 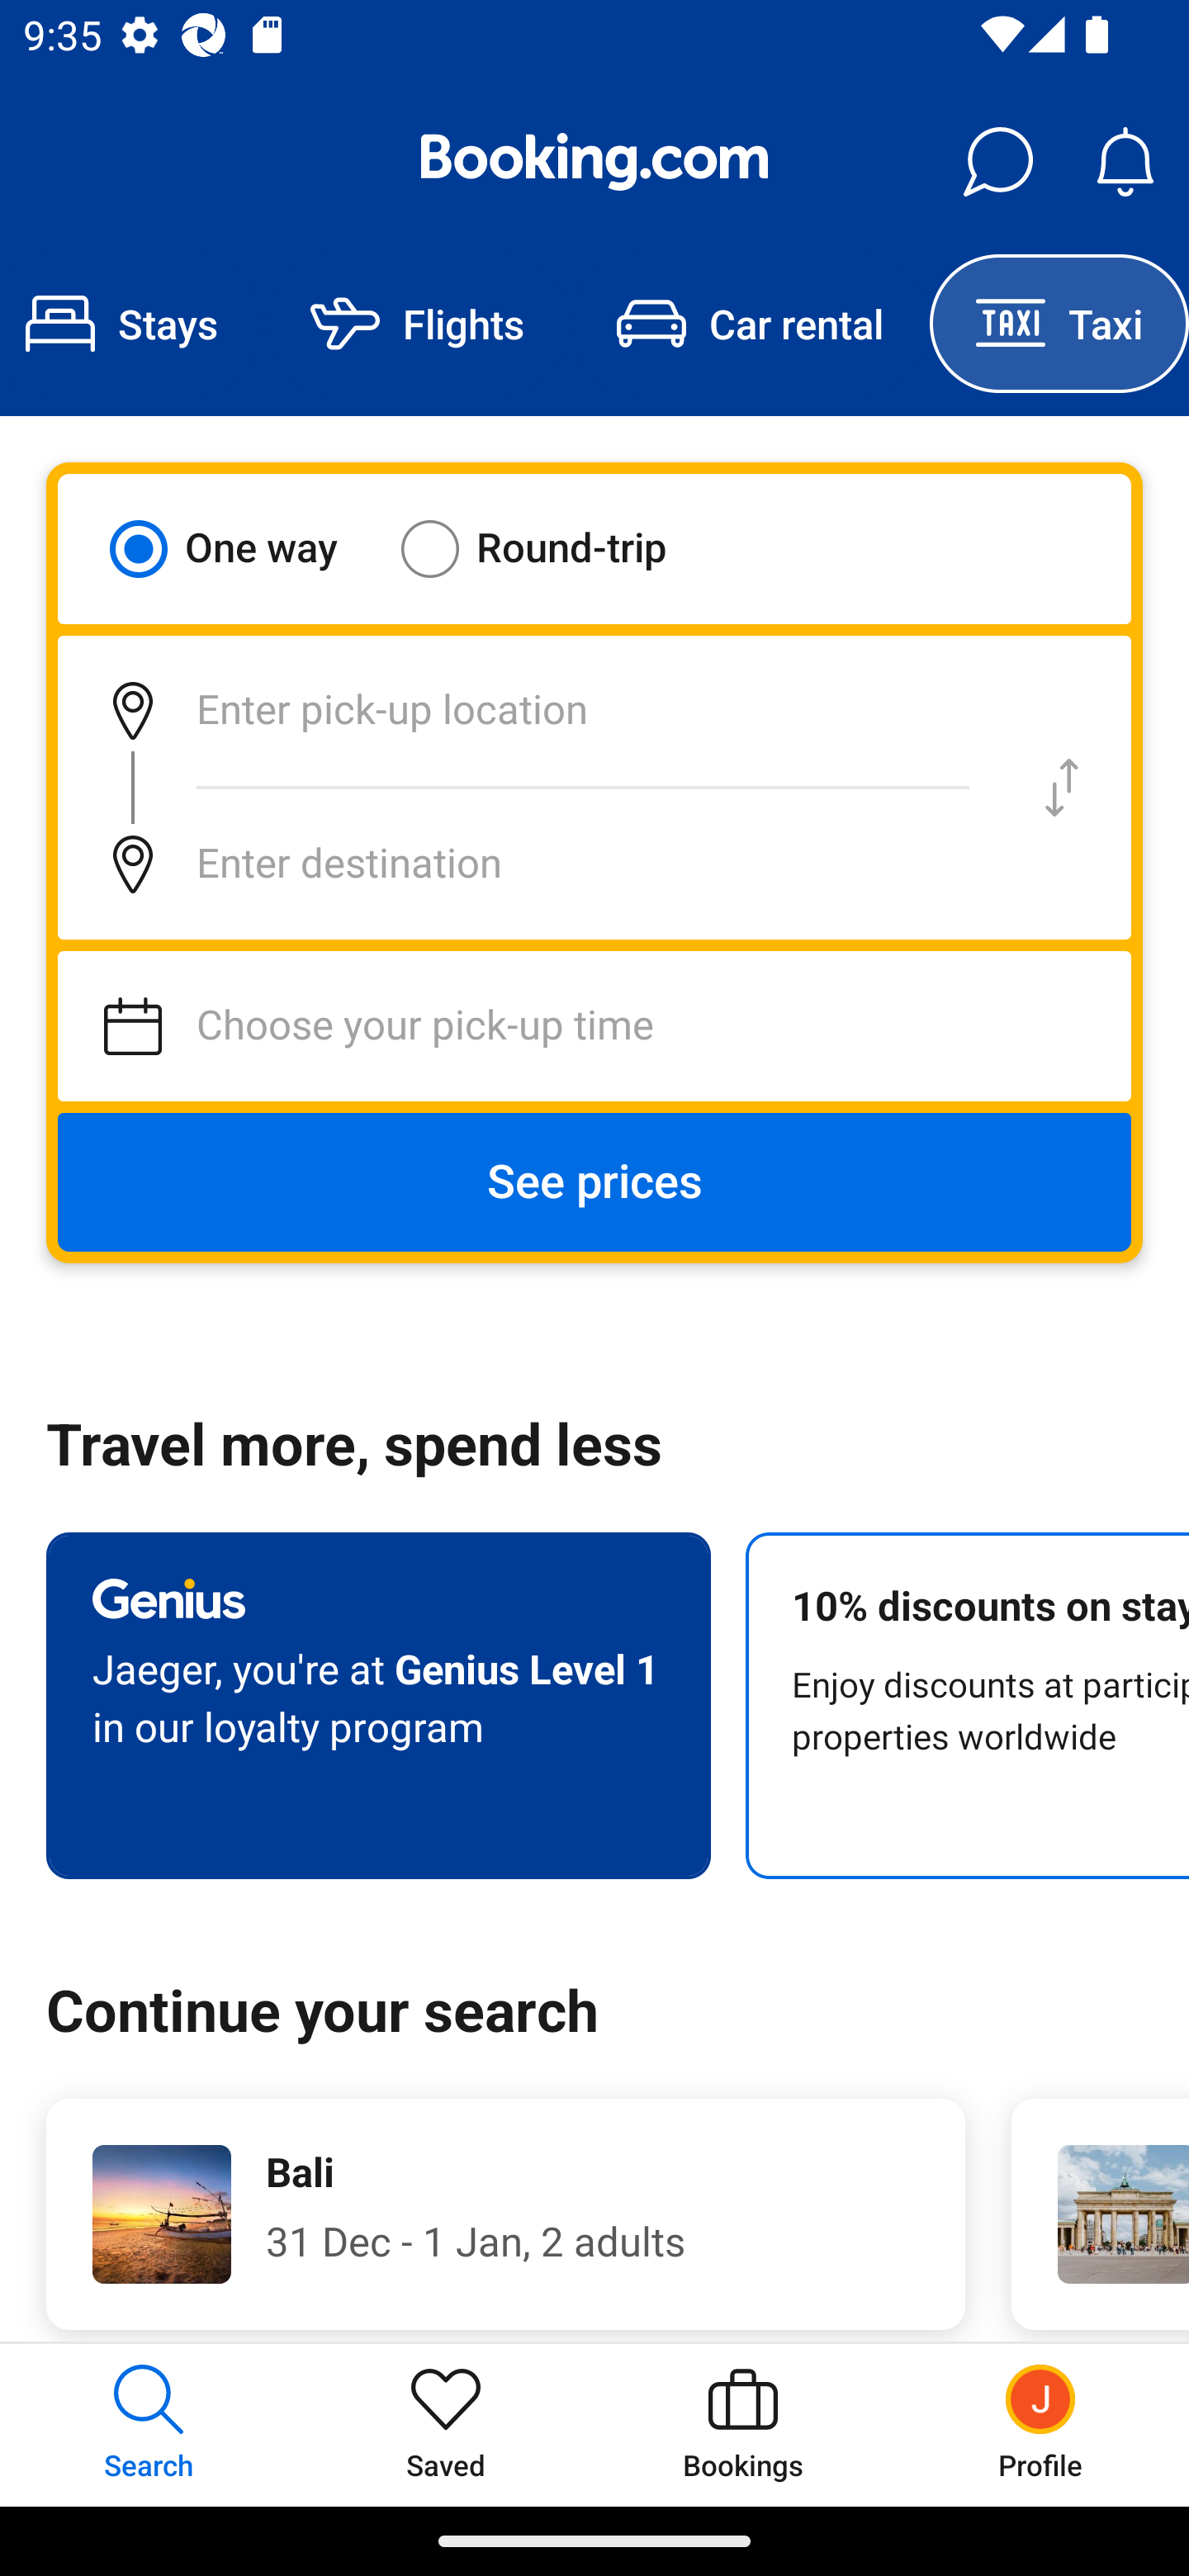 I want to click on Profile, so click(x=1040, y=2424).